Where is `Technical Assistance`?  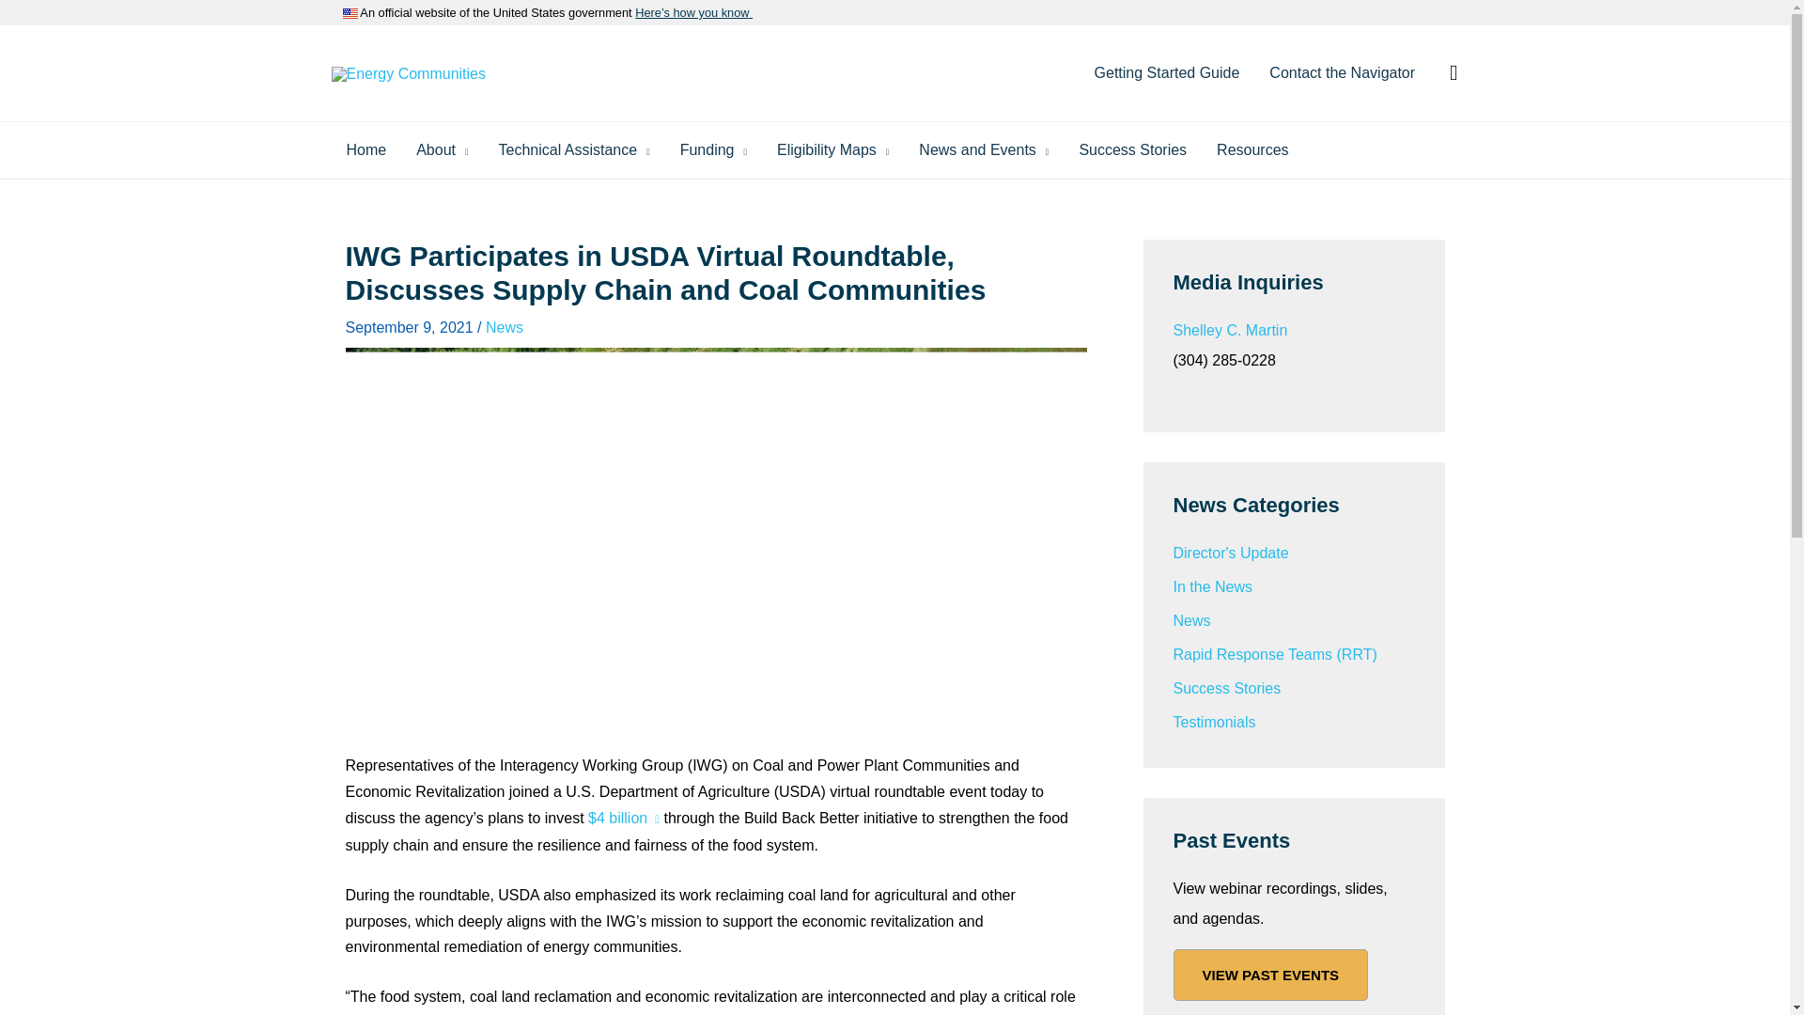
Technical Assistance is located at coordinates (574, 150).